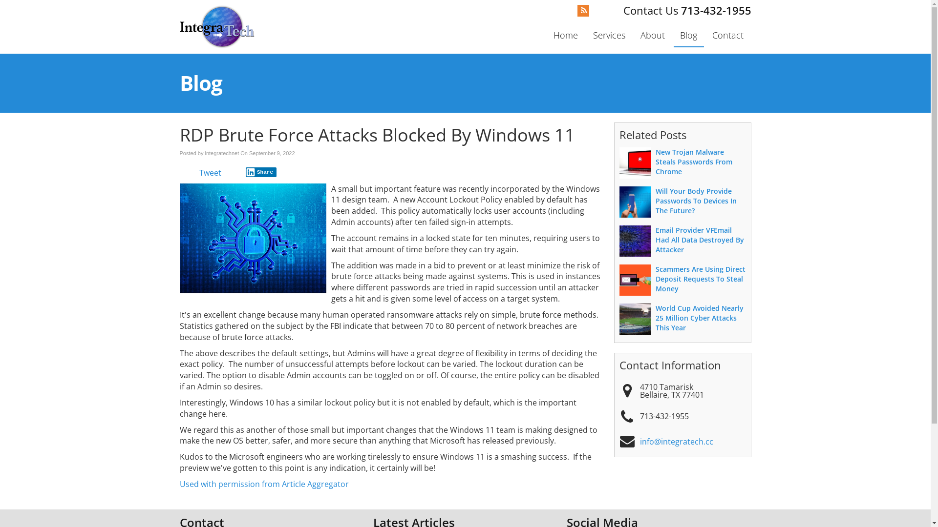 This screenshot has width=938, height=527. Describe the element at coordinates (264, 484) in the screenshot. I see `Used with permission from Article Aggregator` at that location.